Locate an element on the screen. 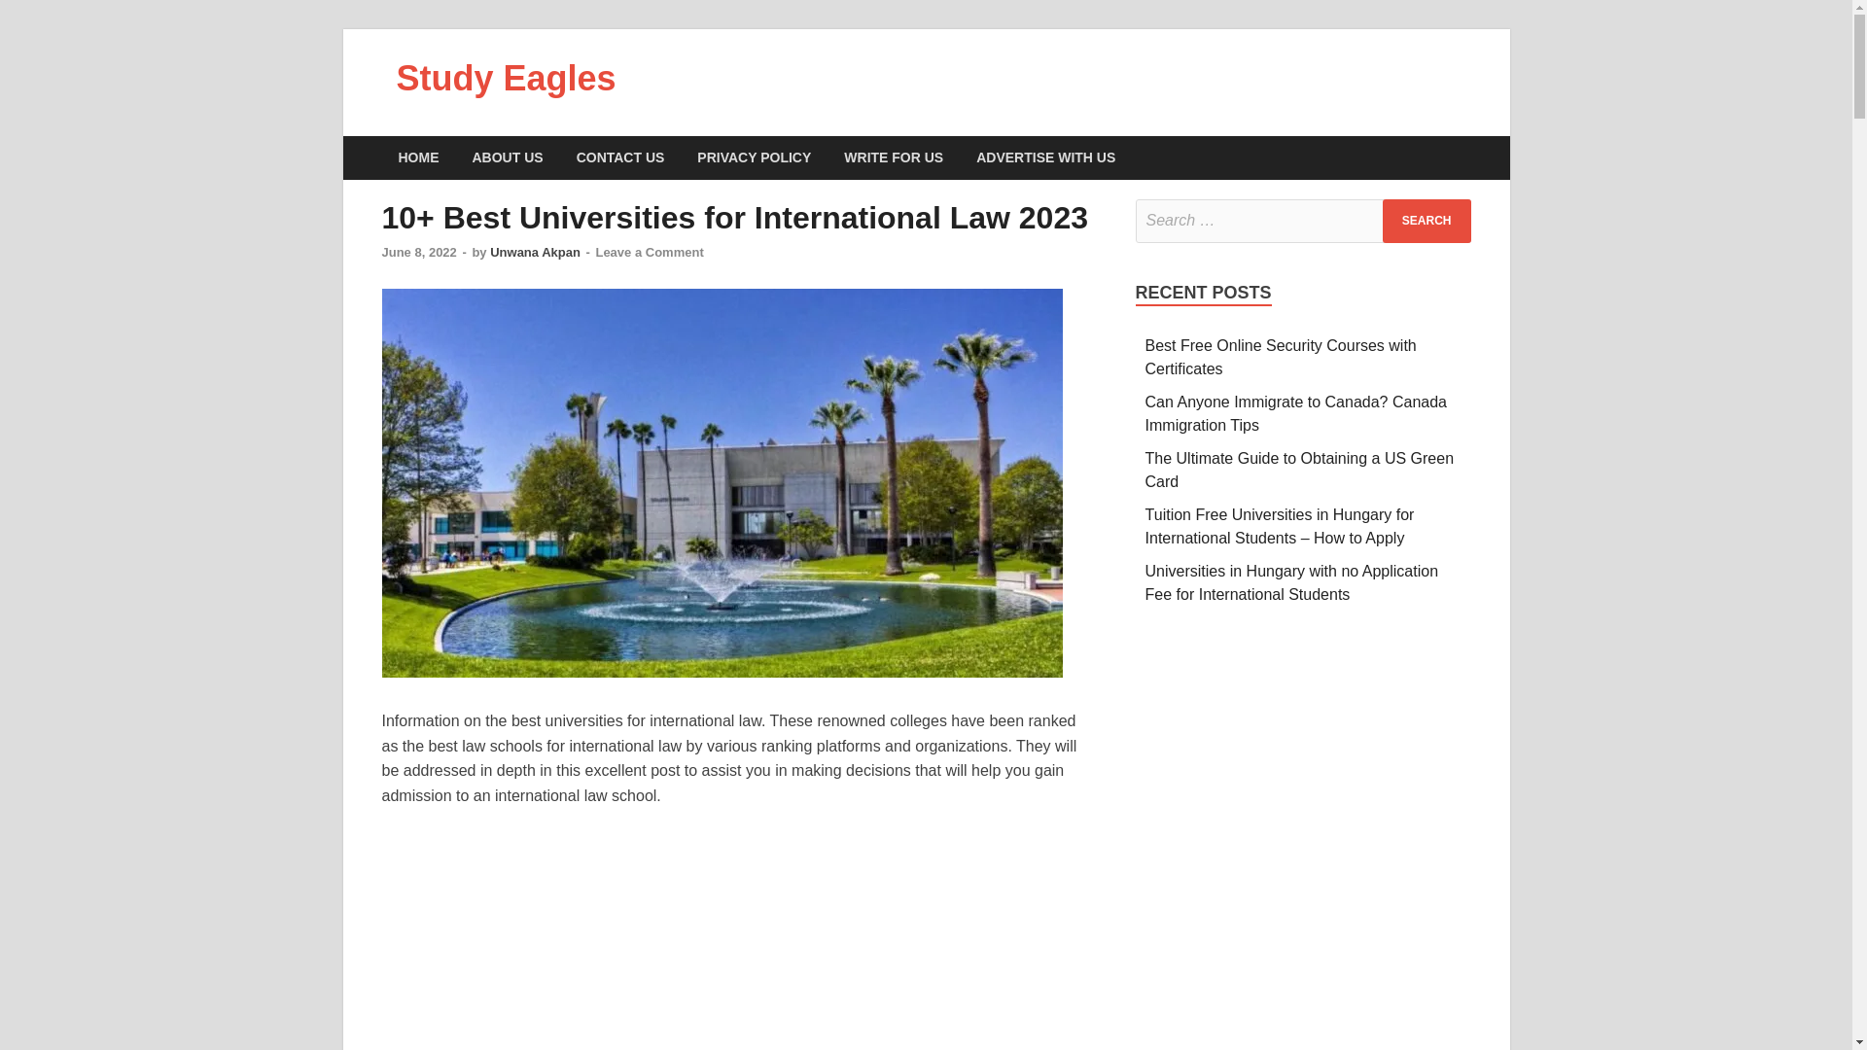  PRIVACY POLICY is located at coordinates (754, 157).